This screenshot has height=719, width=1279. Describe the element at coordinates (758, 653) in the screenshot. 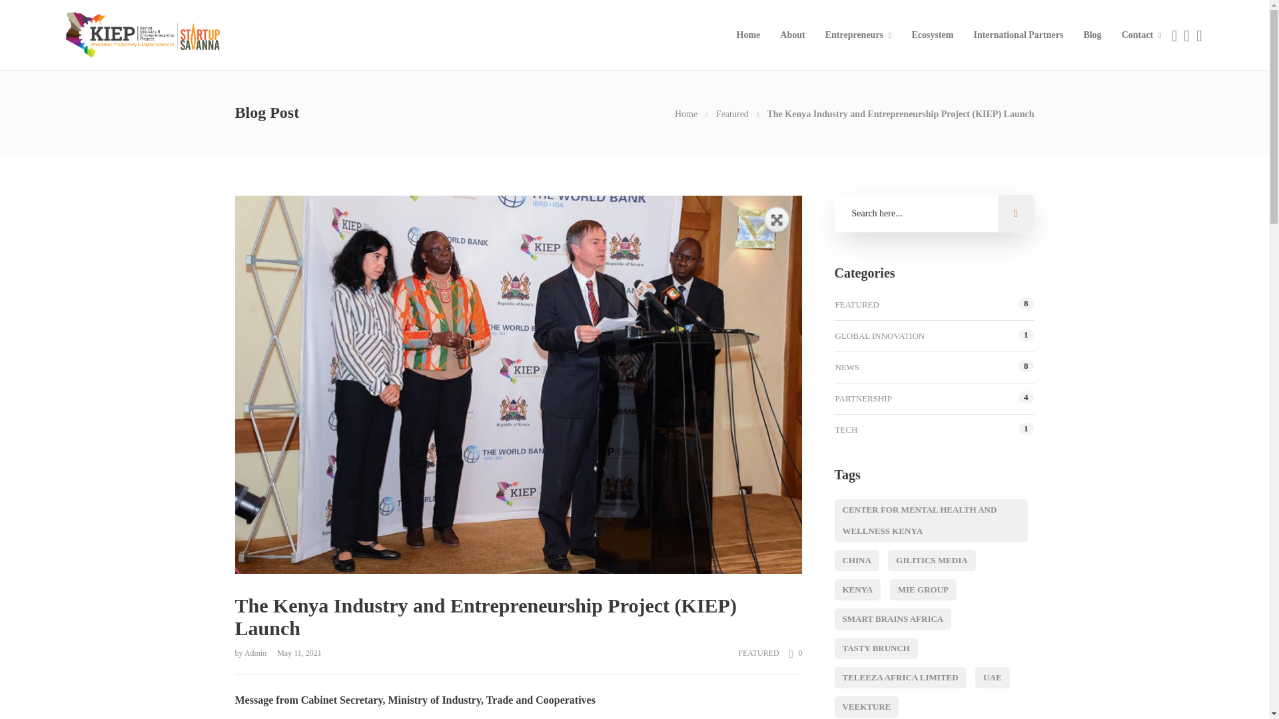

I see `FEATURED` at that location.